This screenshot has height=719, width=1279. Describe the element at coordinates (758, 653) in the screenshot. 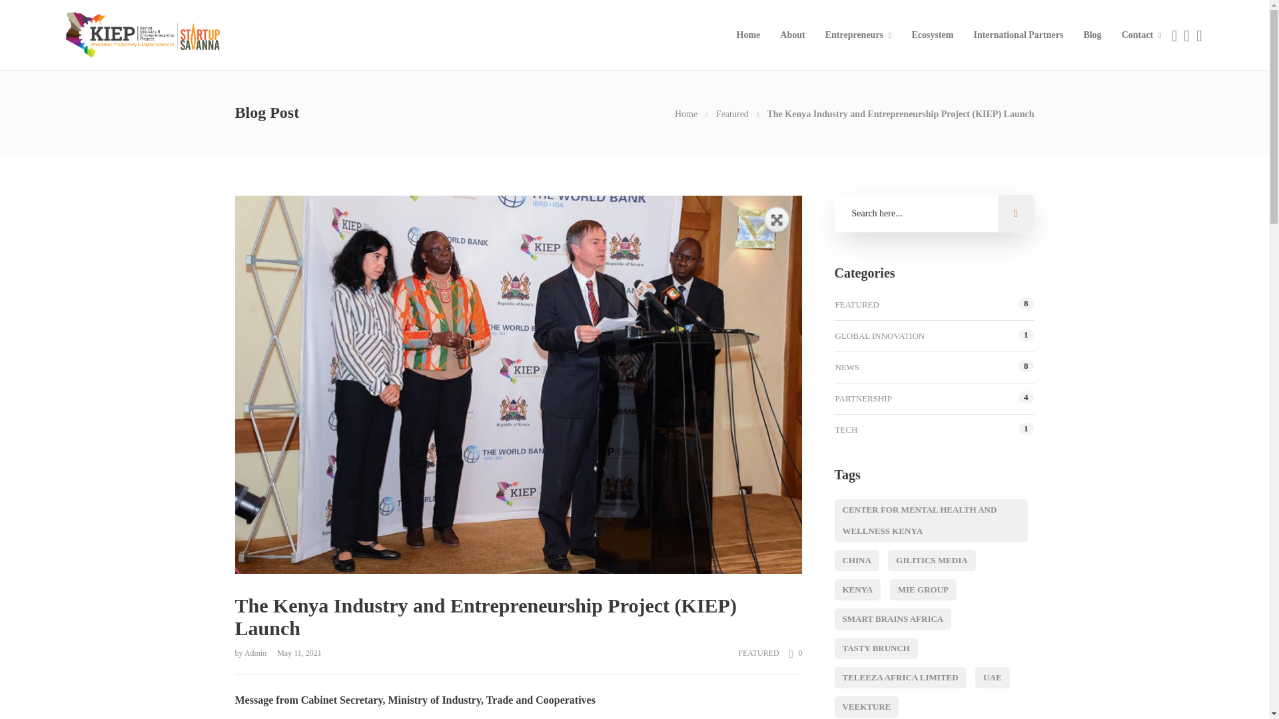

I see `FEATURED` at that location.